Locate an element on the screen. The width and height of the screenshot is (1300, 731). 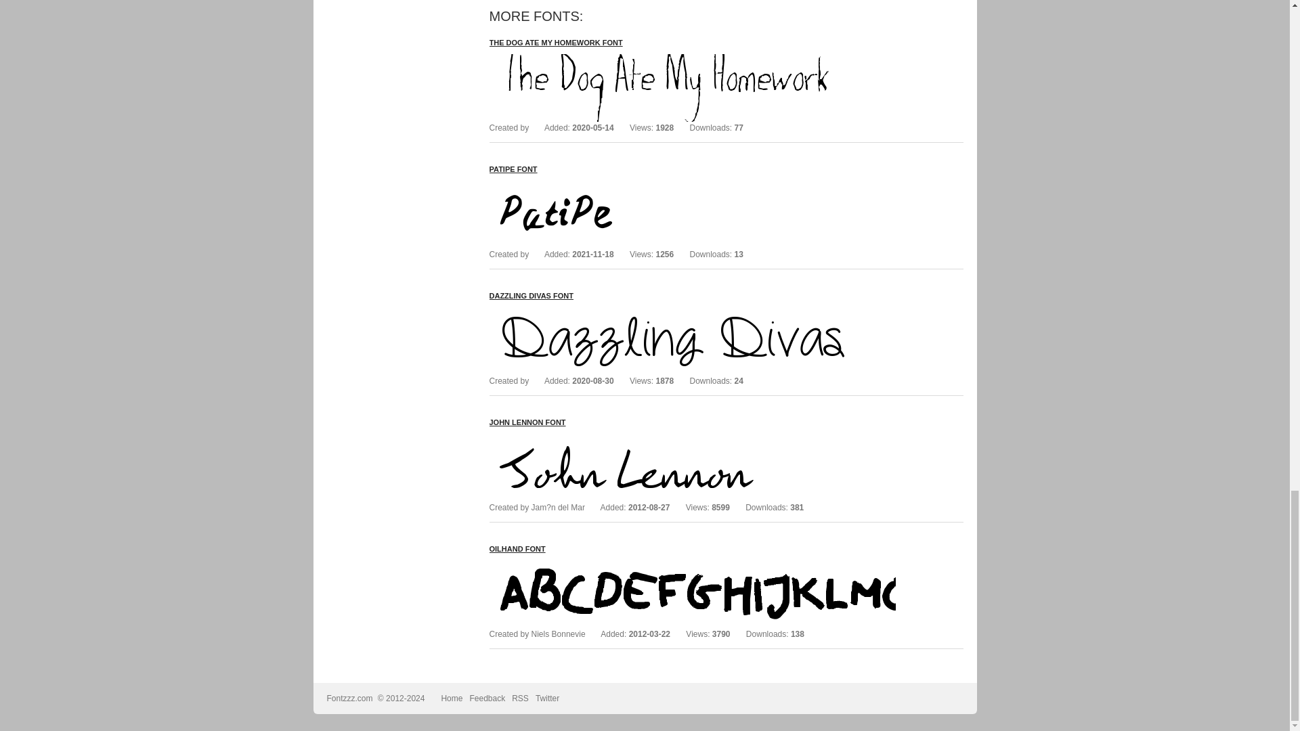
The Dog Ate My Homework font is located at coordinates (692, 60).